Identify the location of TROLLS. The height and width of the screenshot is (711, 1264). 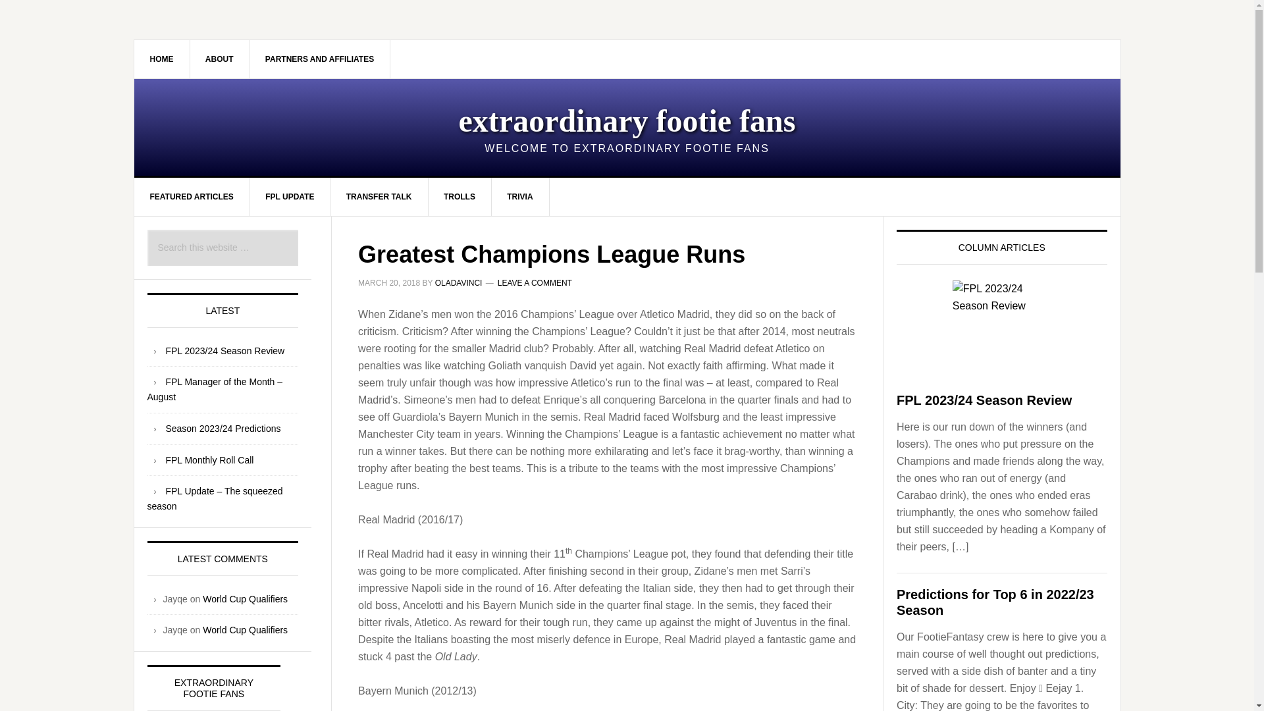
(460, 197).